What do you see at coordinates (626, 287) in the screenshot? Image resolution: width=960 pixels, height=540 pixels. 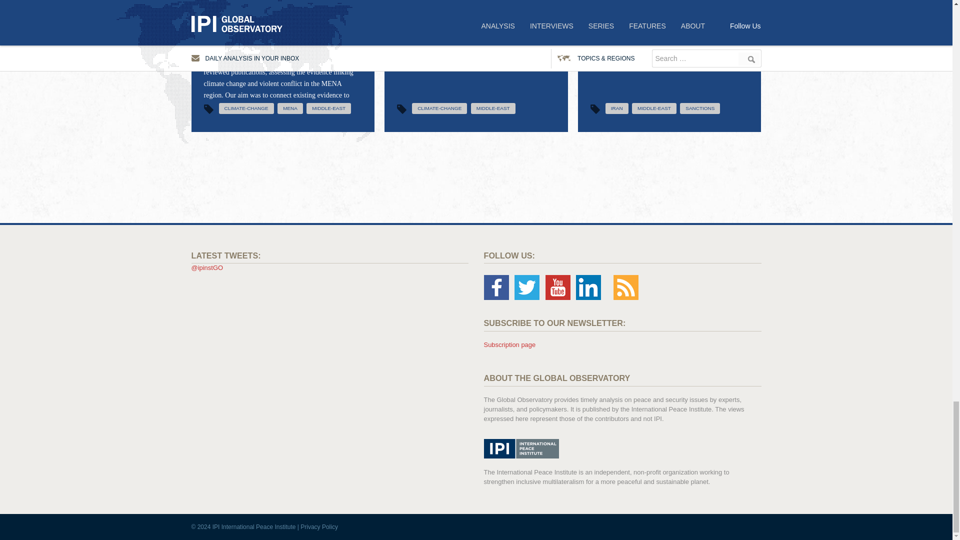 I see `RSS` at bounding box center [626, 287].